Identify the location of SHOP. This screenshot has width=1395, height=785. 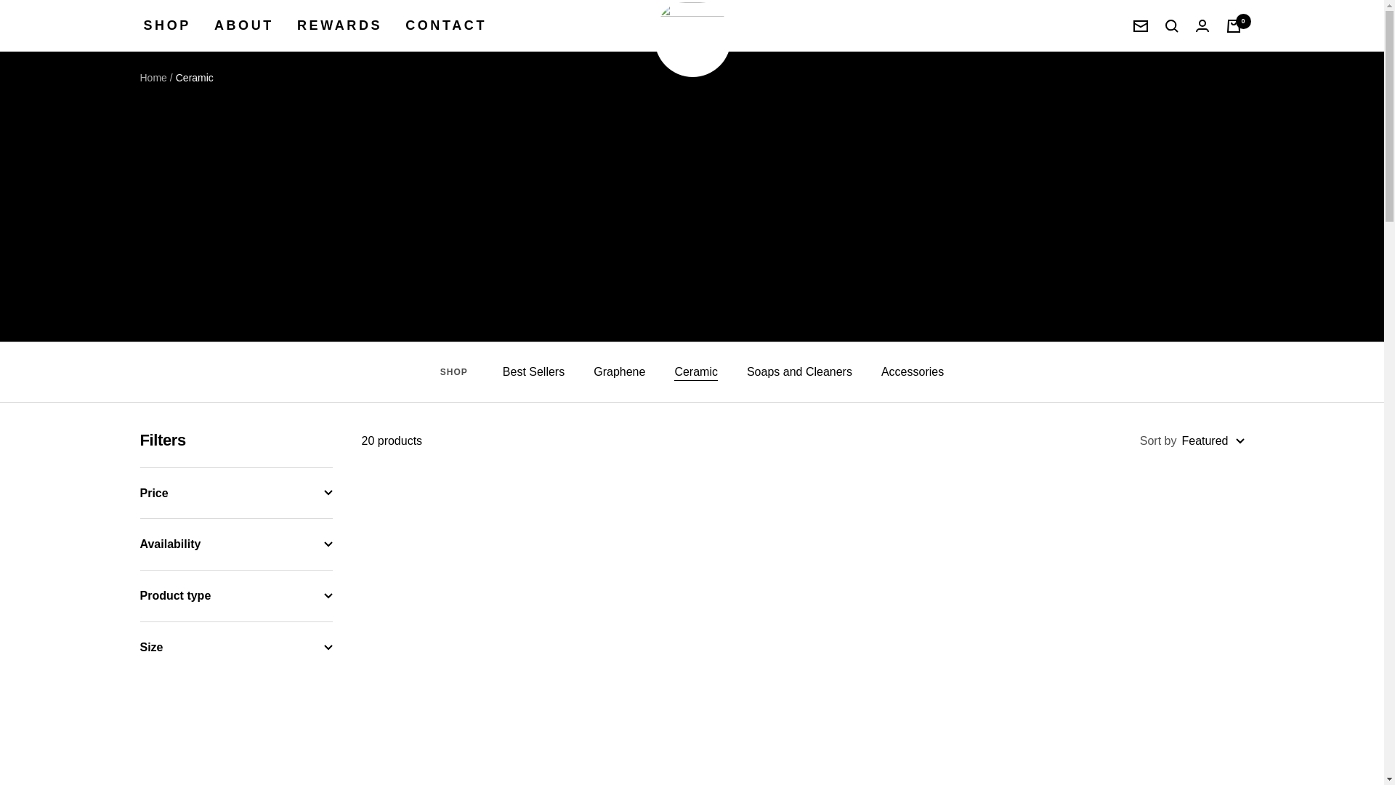
(167, 25).